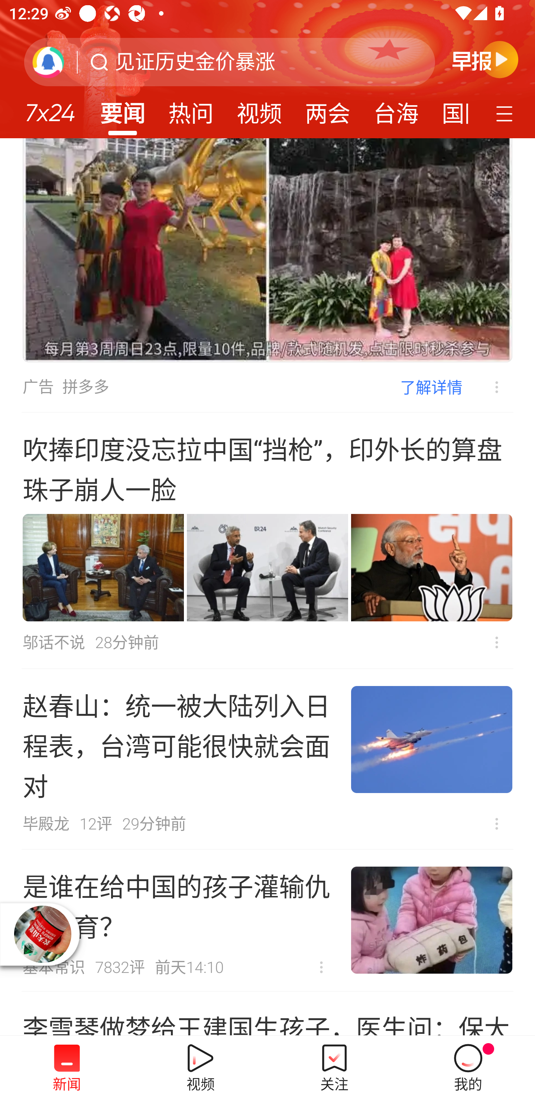 The image size is (535, 1100). What do you see at coordinates (259, 109) in the screenshot?
I see `视频` at bounding box center [259, 109].